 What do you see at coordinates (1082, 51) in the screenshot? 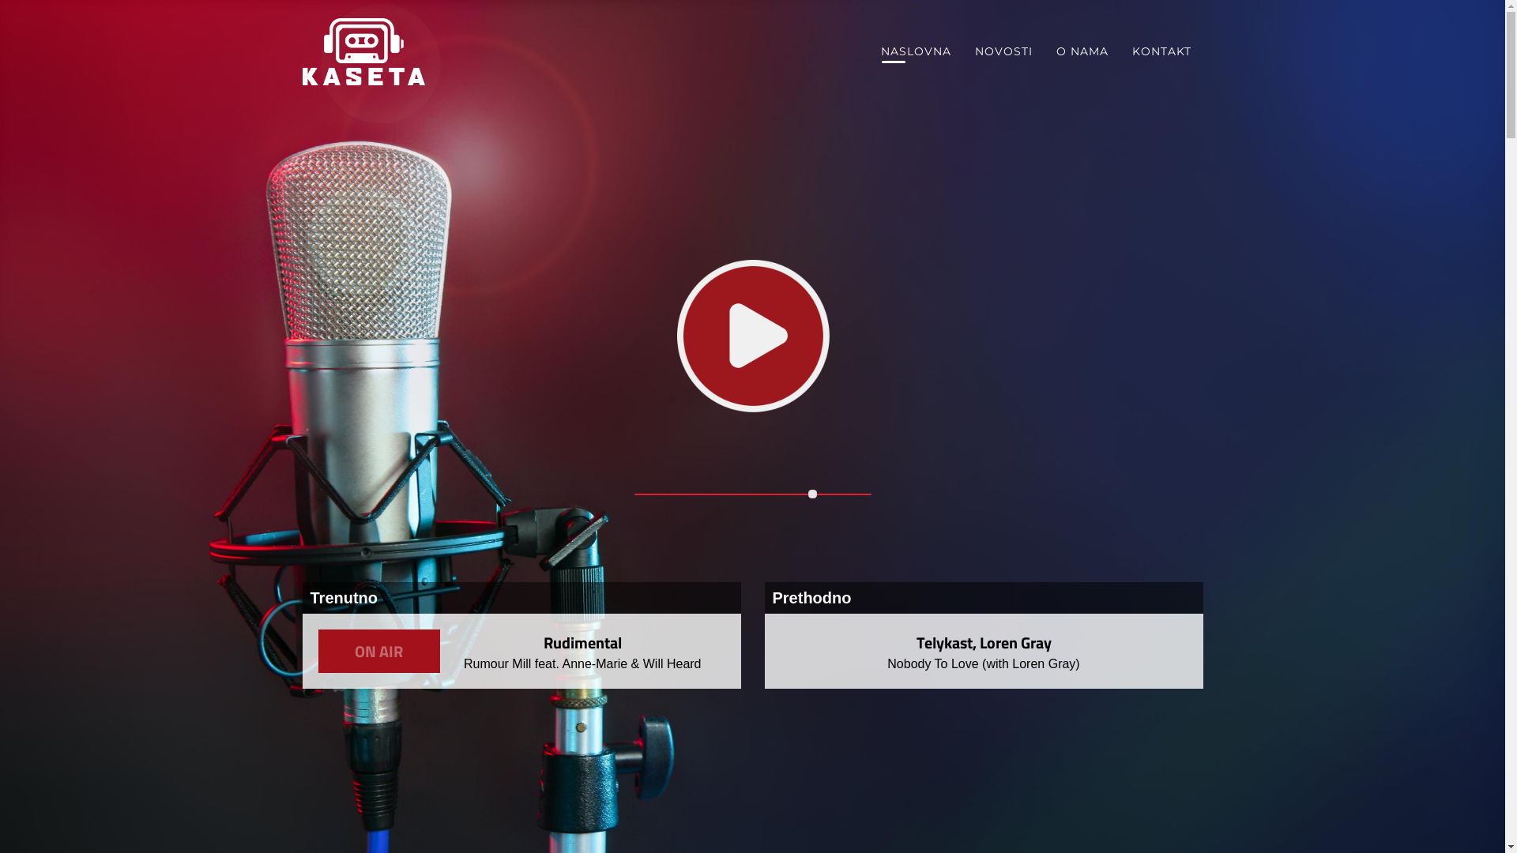
I see `O NAMA` at bounding box center [1082, 51].